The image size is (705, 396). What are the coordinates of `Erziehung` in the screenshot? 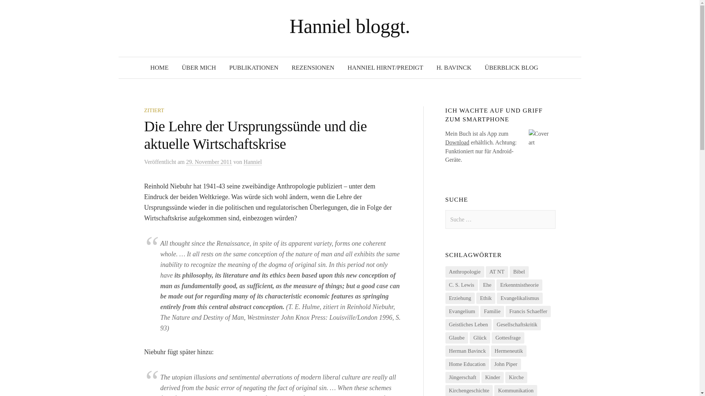 It's located at (460, 298).